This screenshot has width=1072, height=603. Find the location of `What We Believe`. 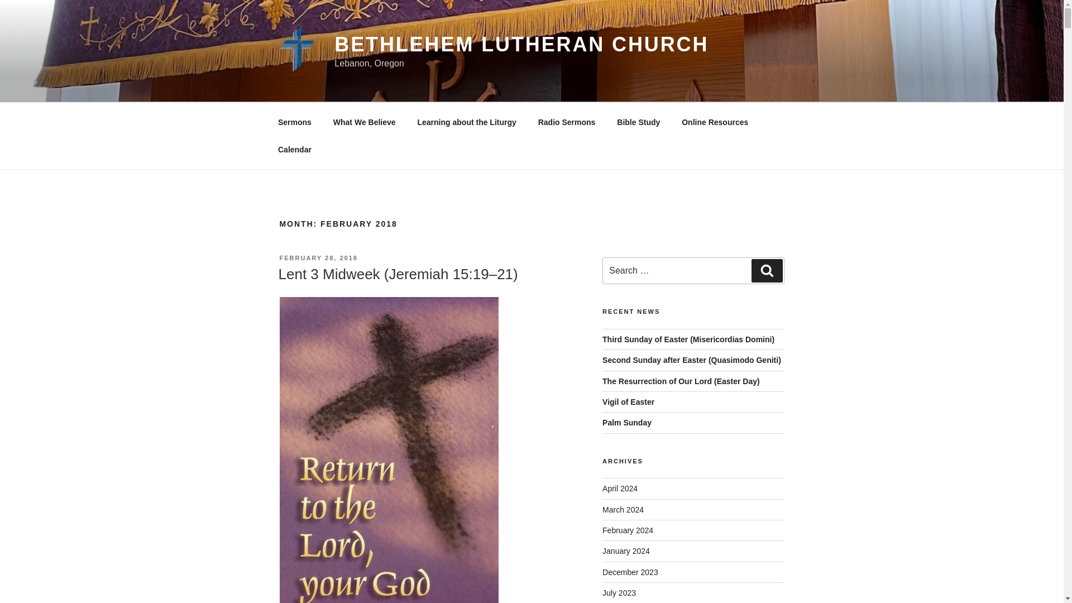

What We Believe is located at coordinates (364, 122).